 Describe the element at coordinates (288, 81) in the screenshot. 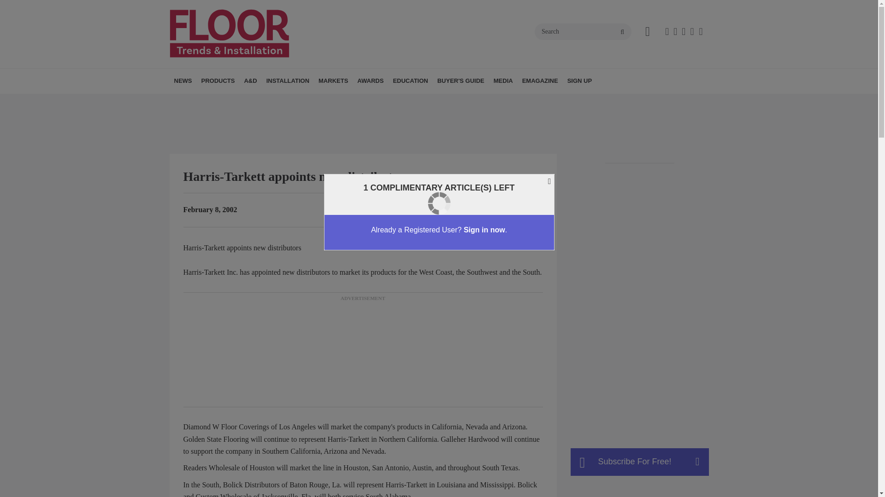

I see `INSTALLATION` at that location.